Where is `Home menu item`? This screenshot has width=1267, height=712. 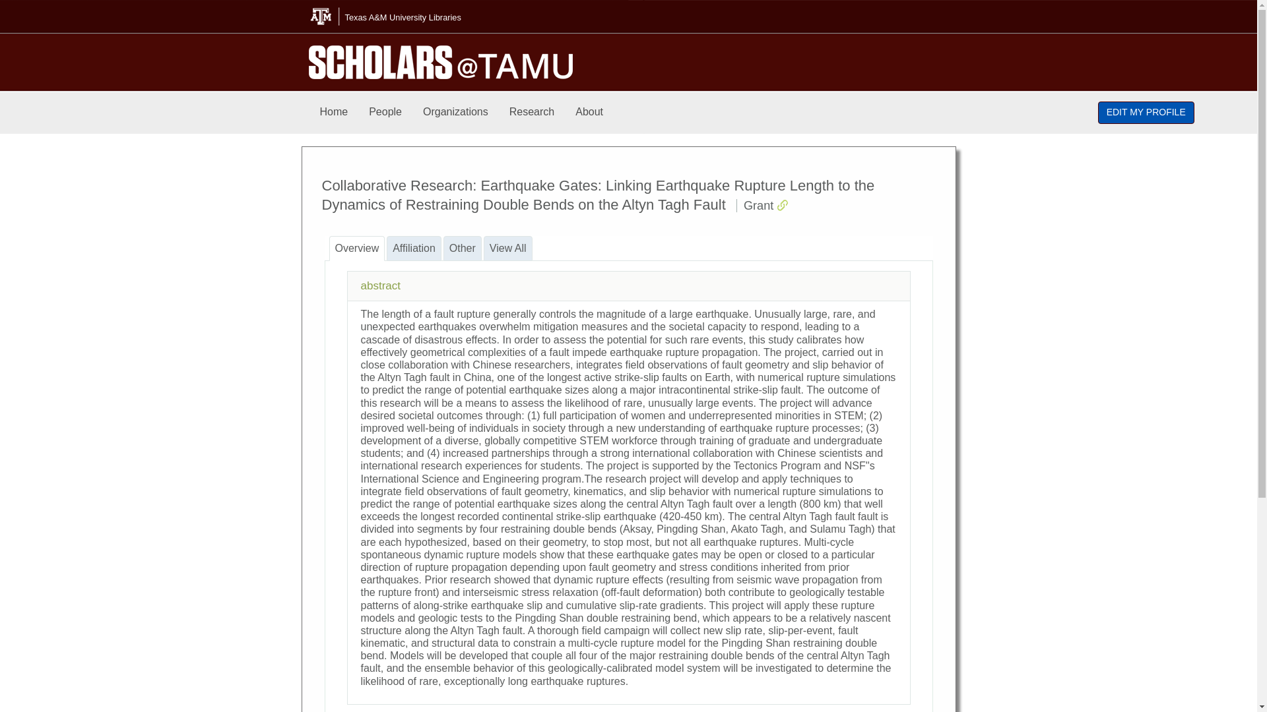
Home menu item is located at coordinates (334, 112).